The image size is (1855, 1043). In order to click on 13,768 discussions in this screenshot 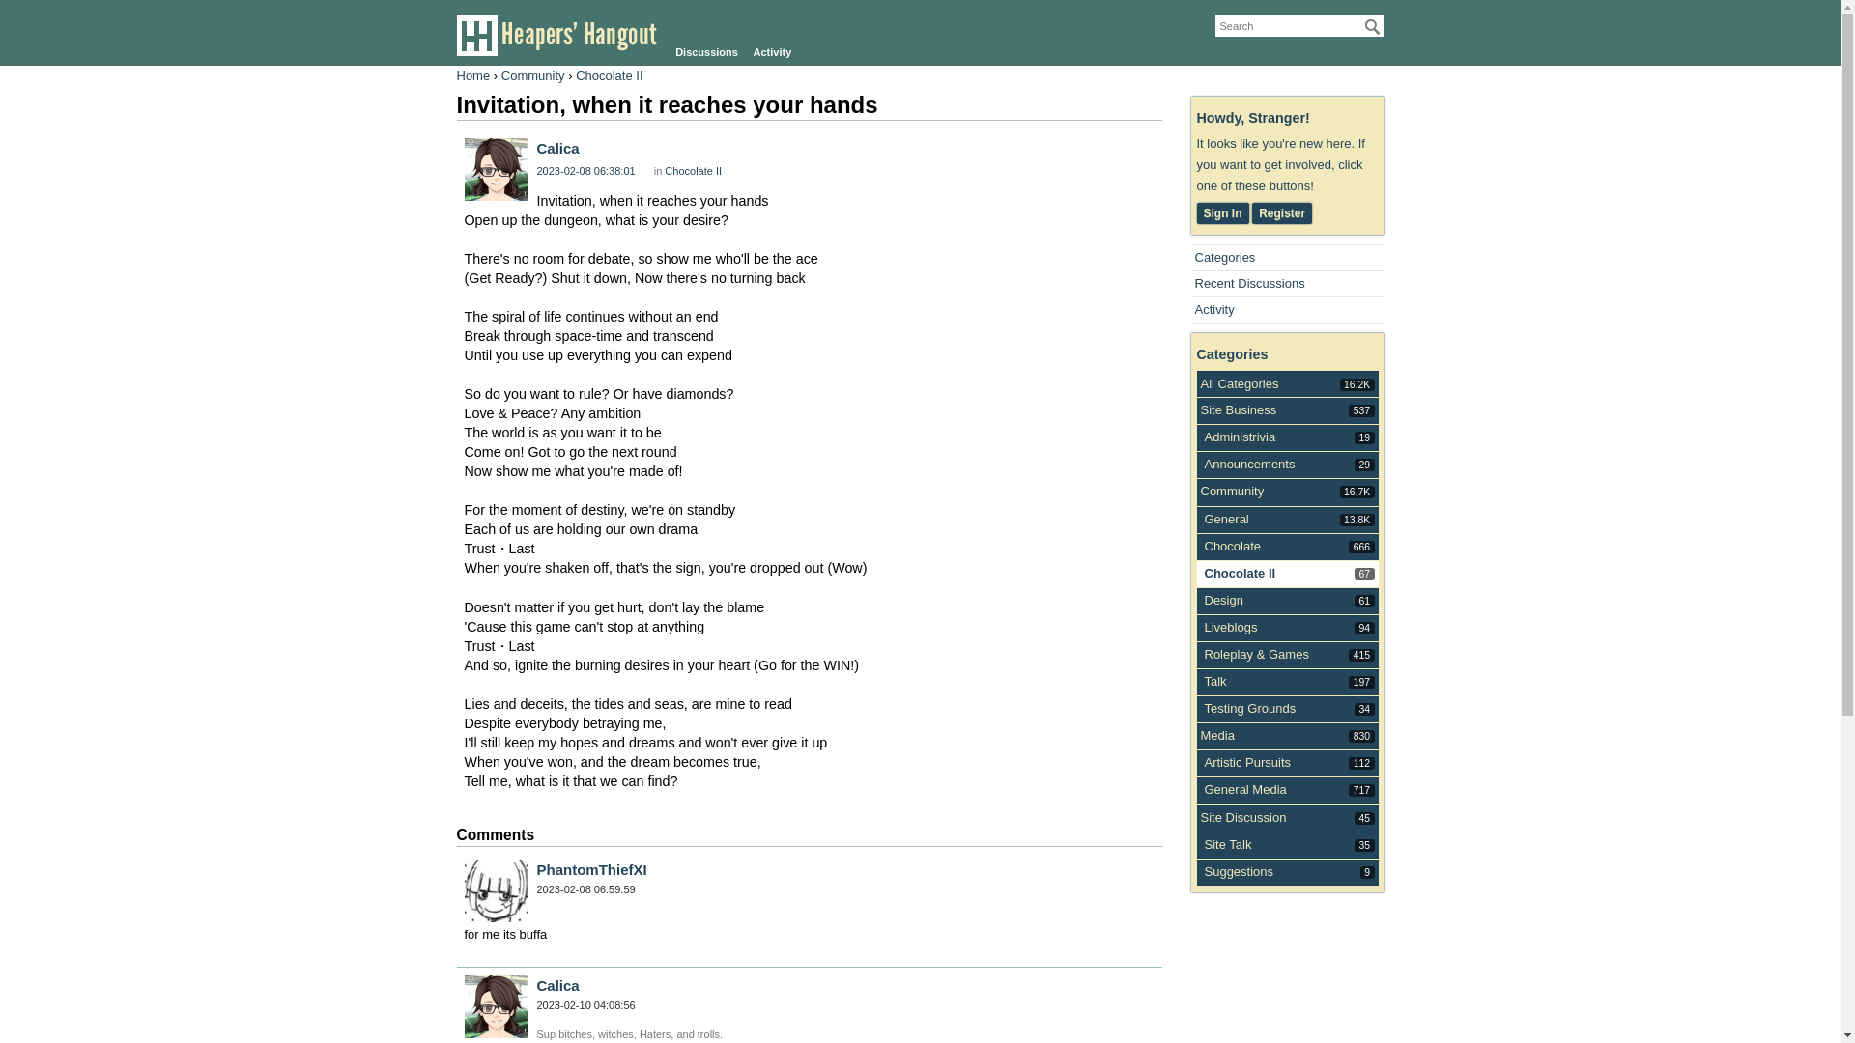, I will do `click(1364, 574)`.